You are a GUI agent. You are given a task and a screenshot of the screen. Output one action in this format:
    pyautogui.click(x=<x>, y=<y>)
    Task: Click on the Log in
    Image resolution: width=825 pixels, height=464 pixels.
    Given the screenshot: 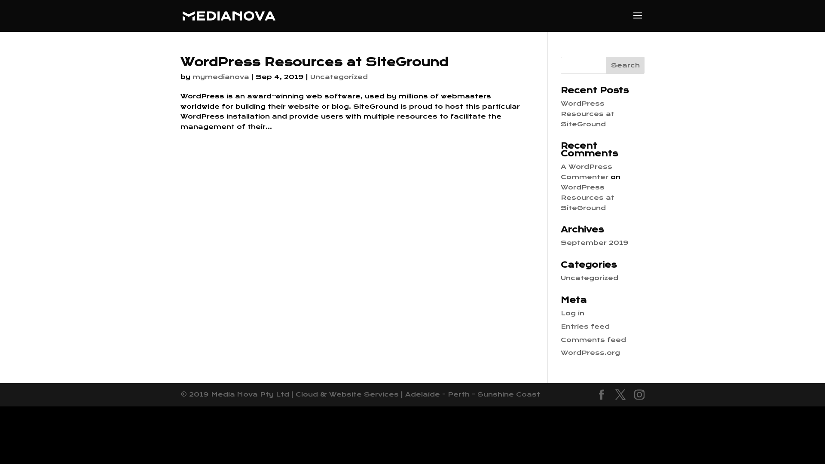 What is the action you would take?
    pyautogui.click(x=572, y=313)
    